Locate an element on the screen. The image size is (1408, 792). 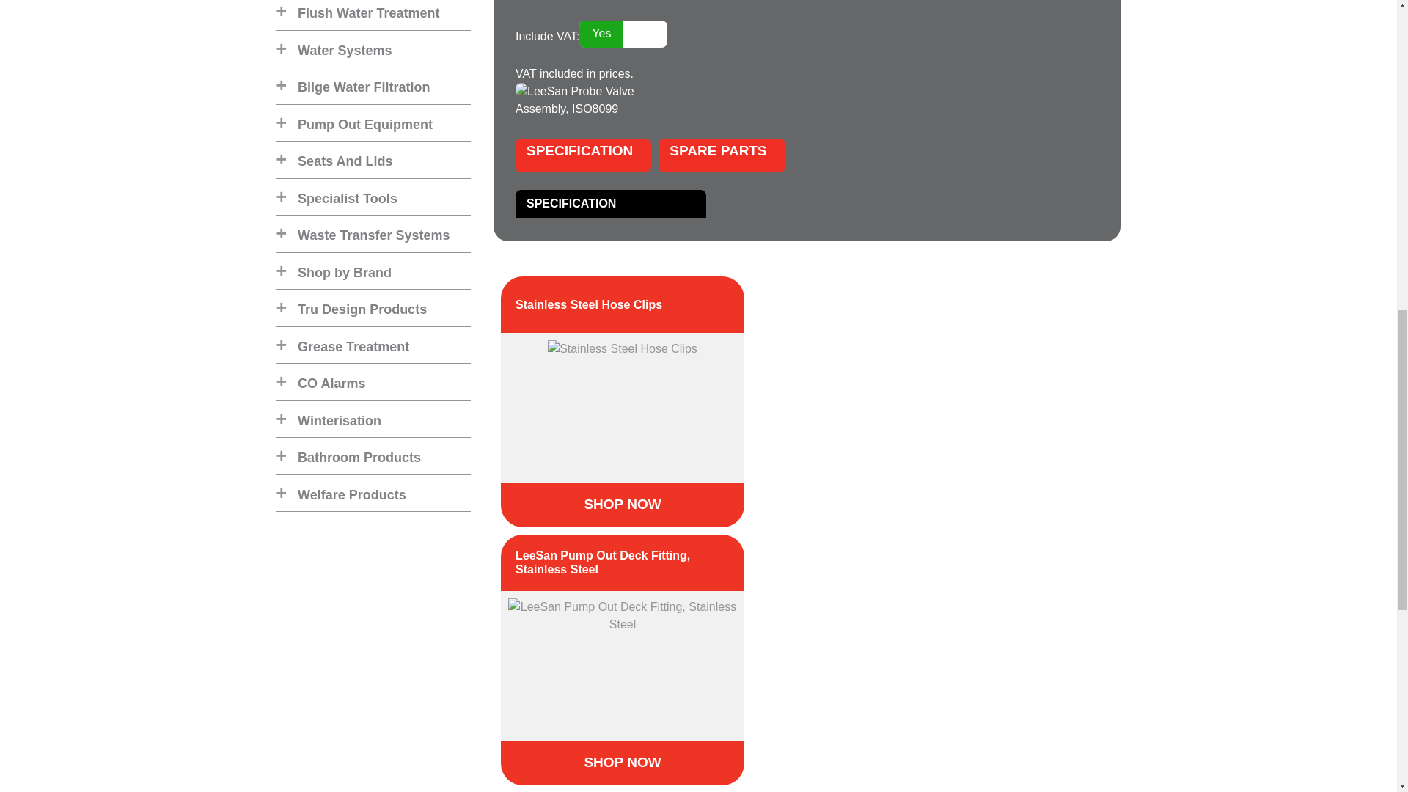
LeeSan Probe Valve Assembly, ISO8099 is located at coordinates (579, 99).